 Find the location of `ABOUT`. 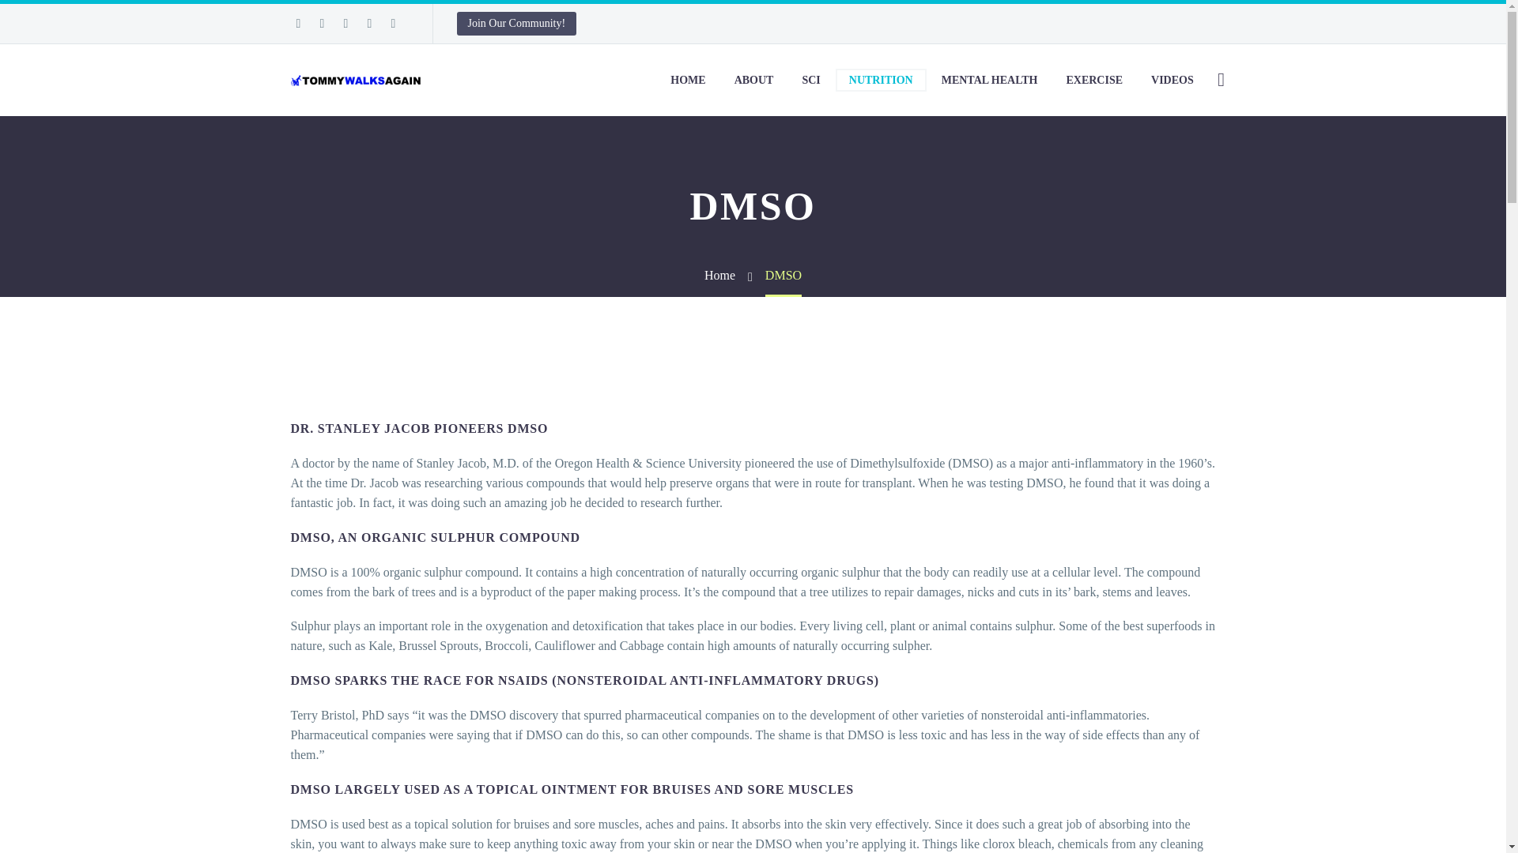

ABOUT is located at coordinates (754, 80).